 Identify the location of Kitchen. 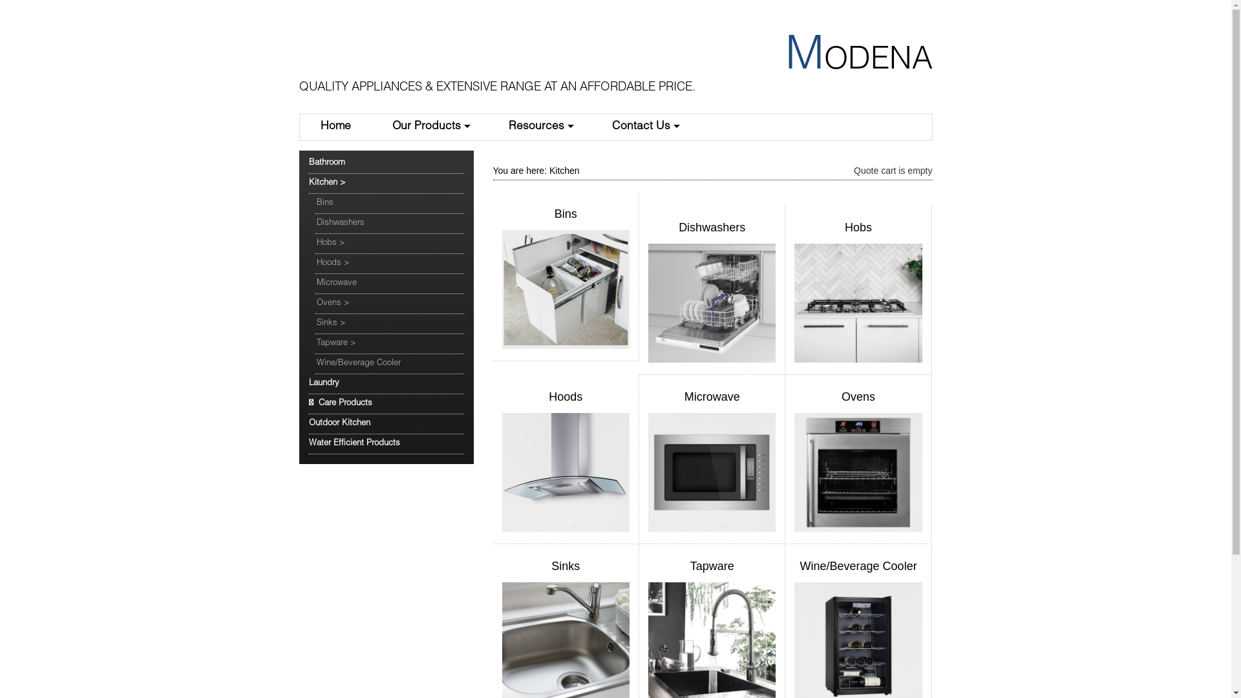
(565, 171).